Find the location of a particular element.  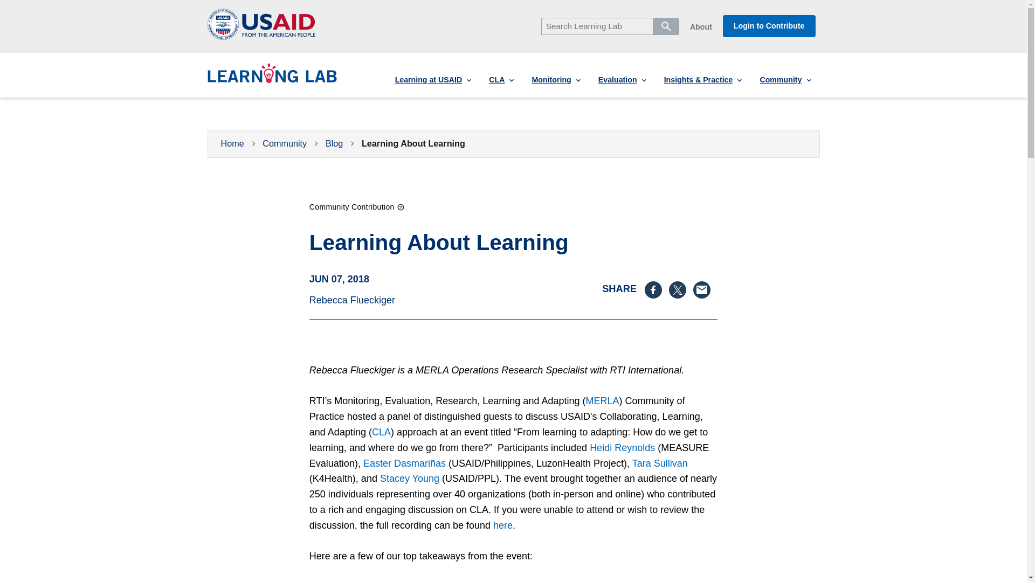

Login to Contribute is located at coordinates (769, 26).